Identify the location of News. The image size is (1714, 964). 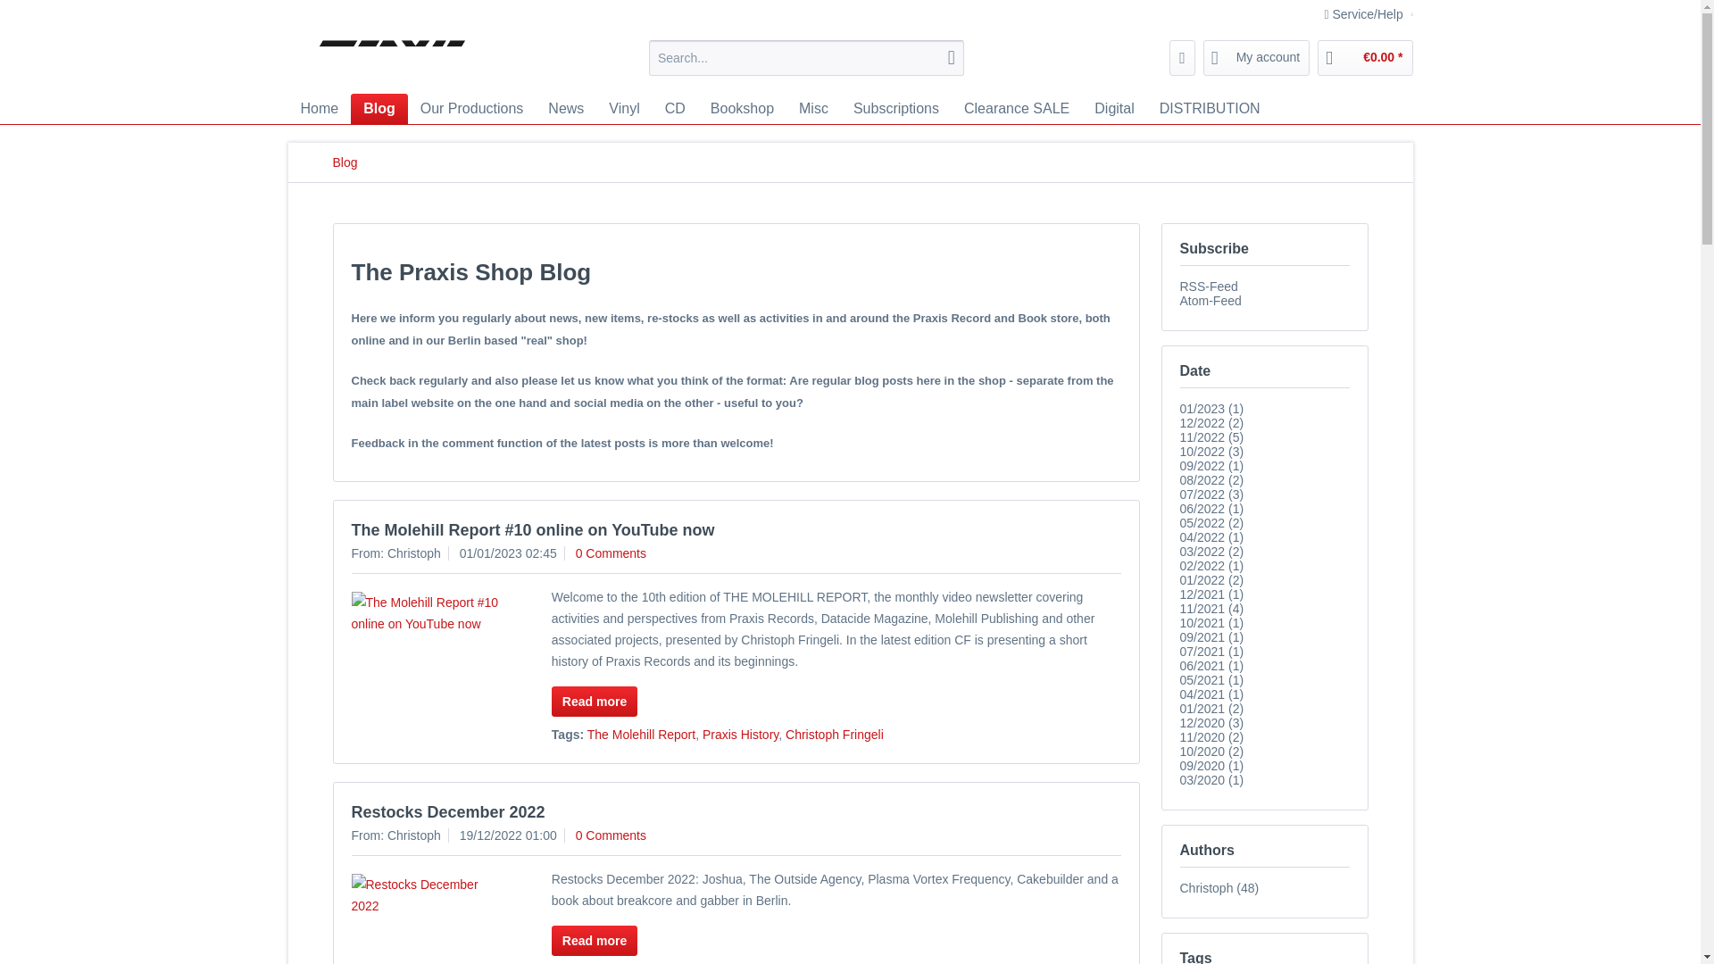
(566, 109).